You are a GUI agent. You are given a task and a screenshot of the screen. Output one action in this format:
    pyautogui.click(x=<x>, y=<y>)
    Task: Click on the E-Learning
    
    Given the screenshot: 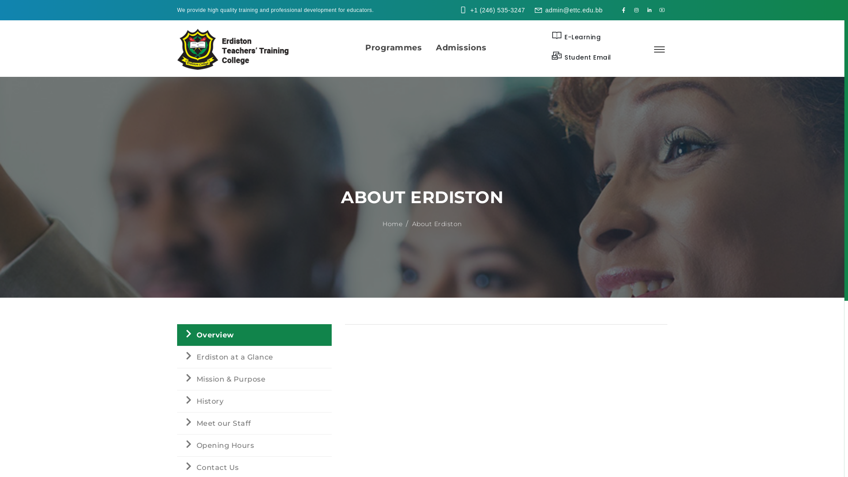 What is the action you would take?
    pyautogui.click(x=576, y=36)
    